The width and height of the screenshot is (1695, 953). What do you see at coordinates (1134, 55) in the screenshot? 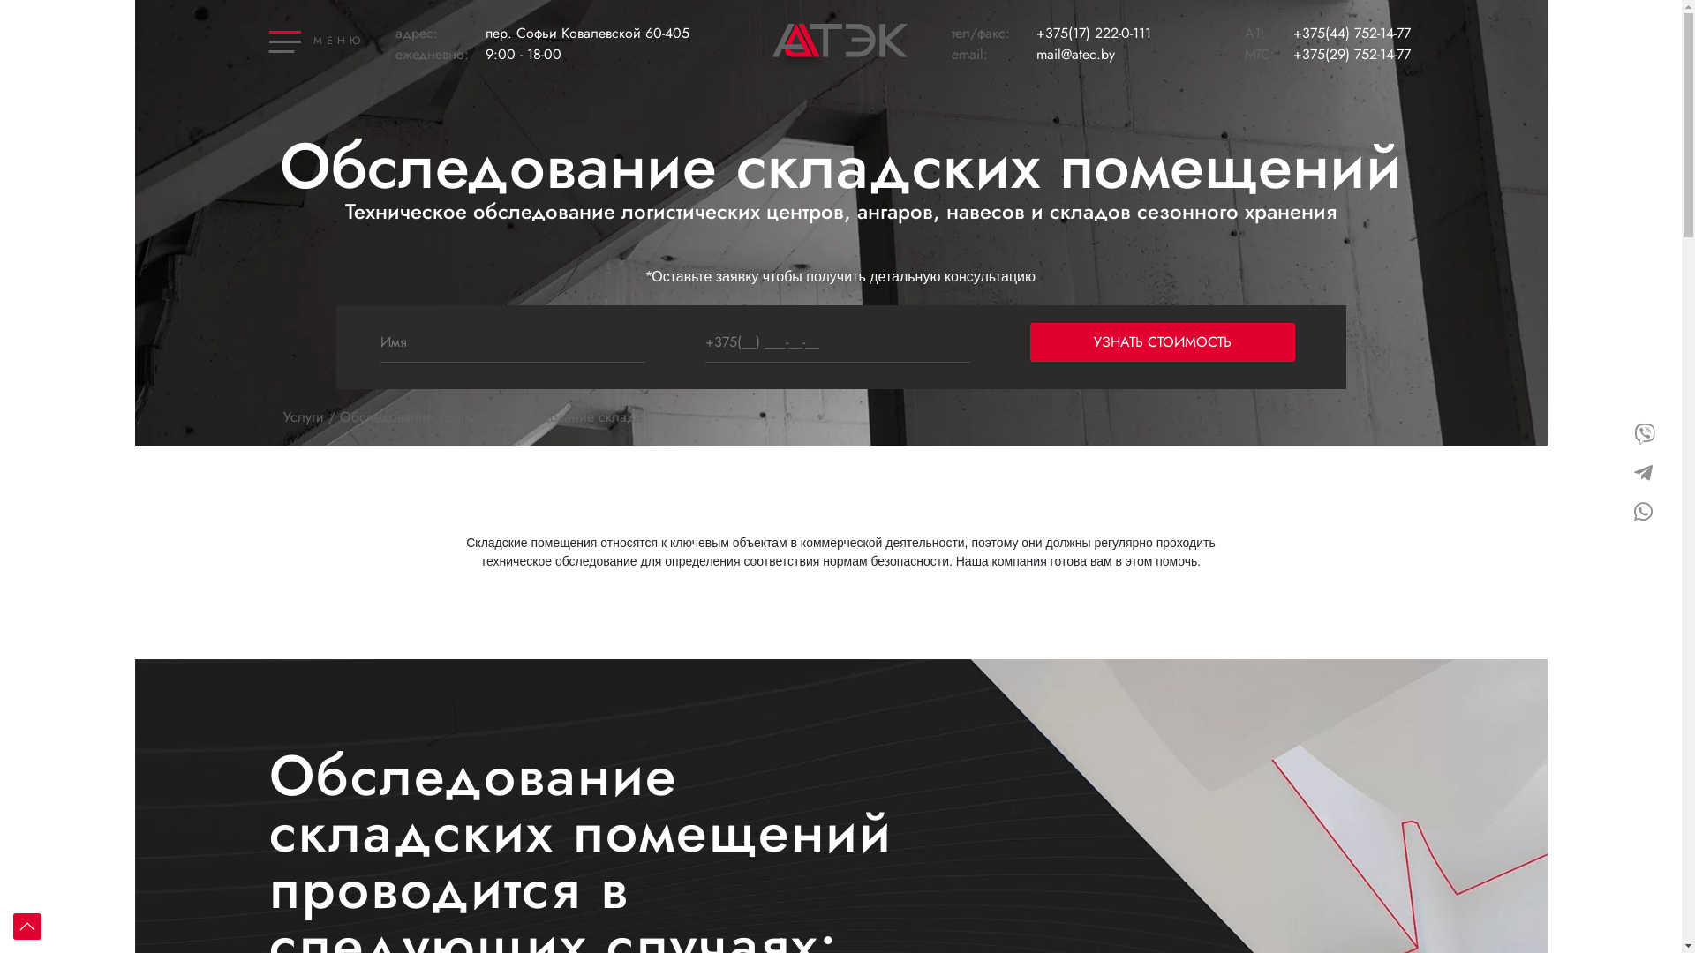
I see `mail@atec.by` at bounding box center [1134, 55].